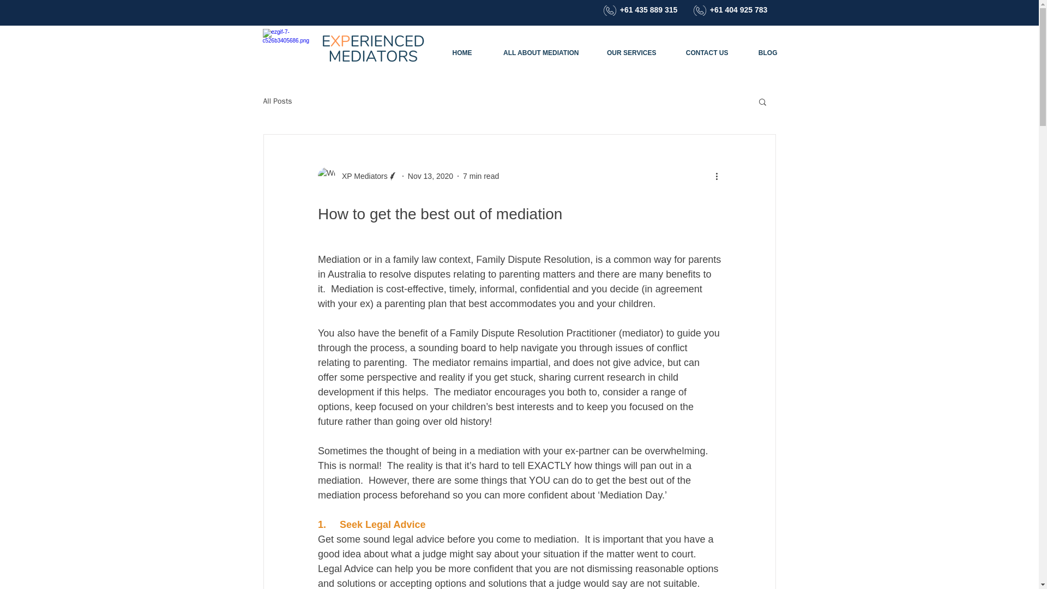  I want to click on All Posts, so click(277, 101).